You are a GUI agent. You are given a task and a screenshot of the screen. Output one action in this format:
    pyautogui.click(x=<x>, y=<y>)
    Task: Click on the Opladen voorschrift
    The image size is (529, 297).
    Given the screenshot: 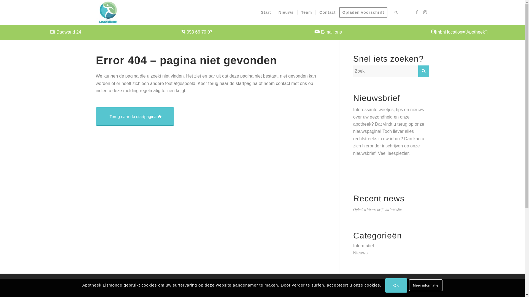 What is the action you would take?
    pyautogui.click(x=365, y=12)
    